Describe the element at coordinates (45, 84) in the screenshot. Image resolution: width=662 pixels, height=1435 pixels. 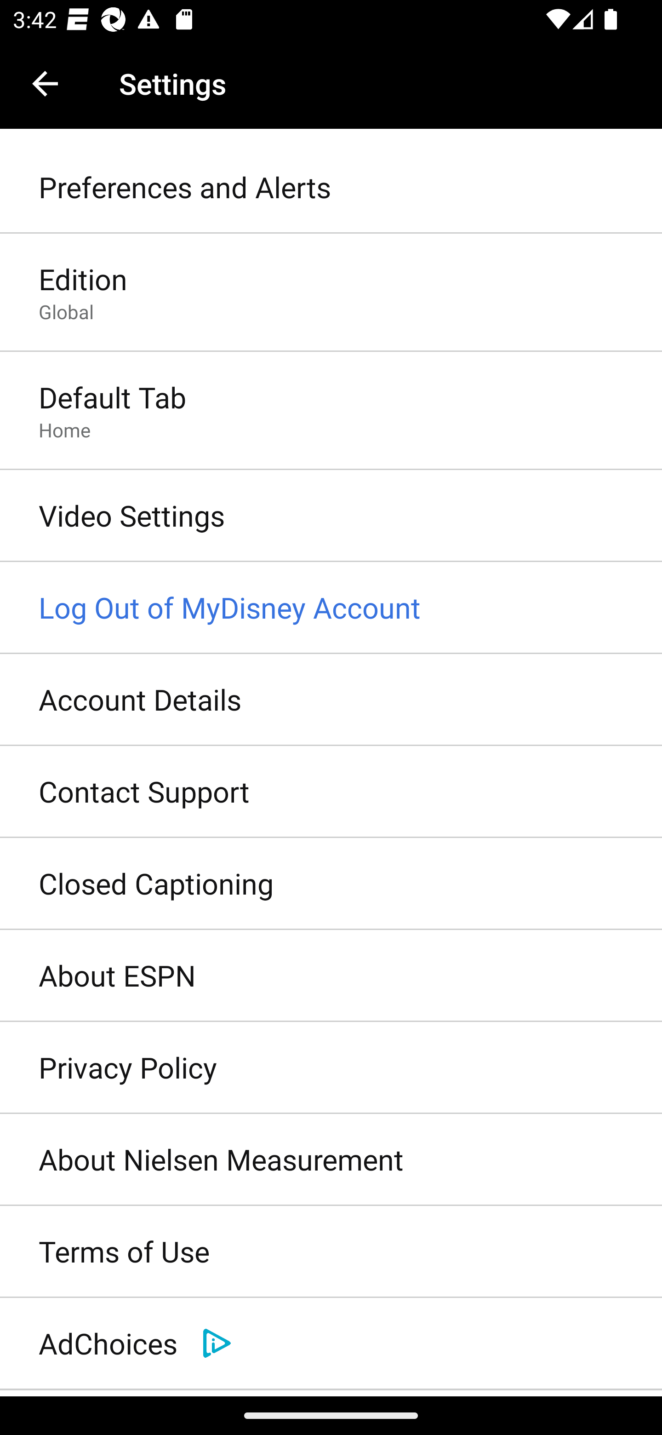
I see `Navigate up` at that location.